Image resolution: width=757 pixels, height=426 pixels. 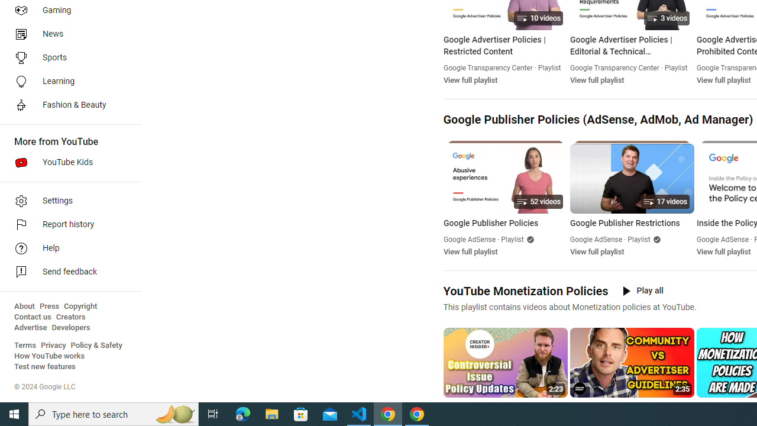 What do you see at coordinates (67, 248) in the screenshot?
I see `Help` at bounding box center [67, 248].